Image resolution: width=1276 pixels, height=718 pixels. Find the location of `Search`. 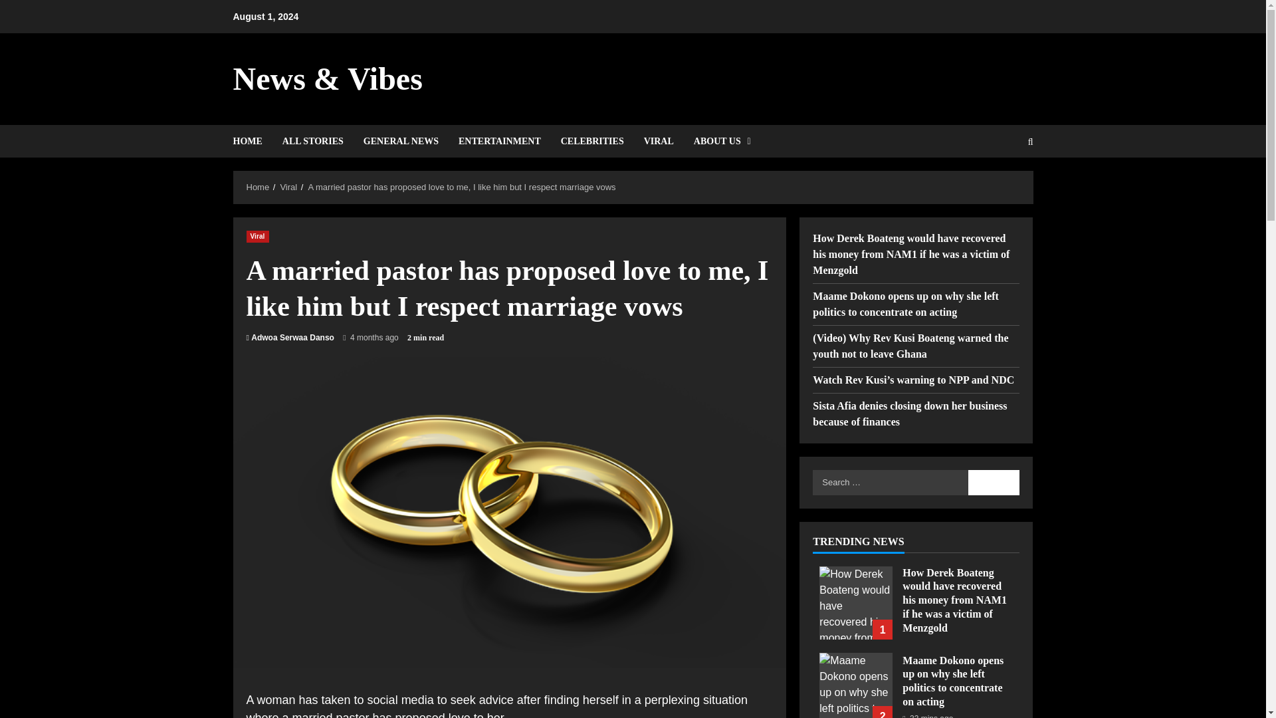

Search is located at coordinates (994, 482).